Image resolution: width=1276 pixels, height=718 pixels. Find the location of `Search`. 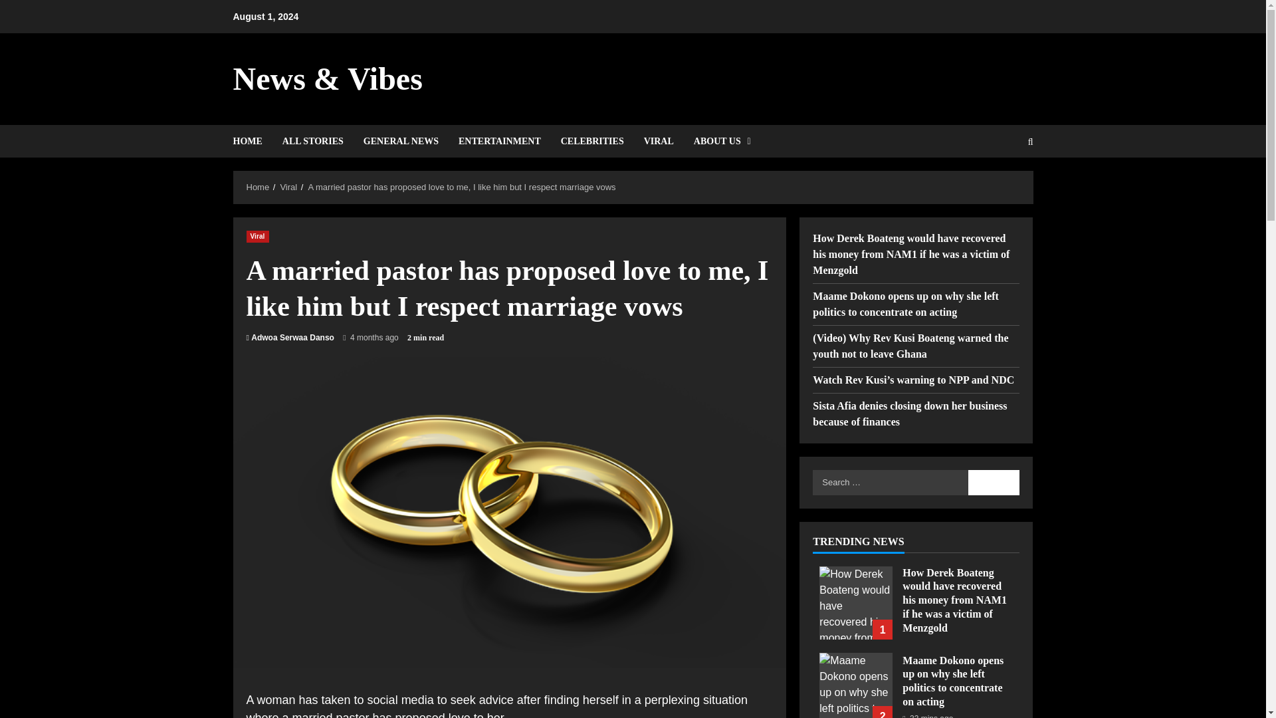

Search is located at coordinates (994, 482).